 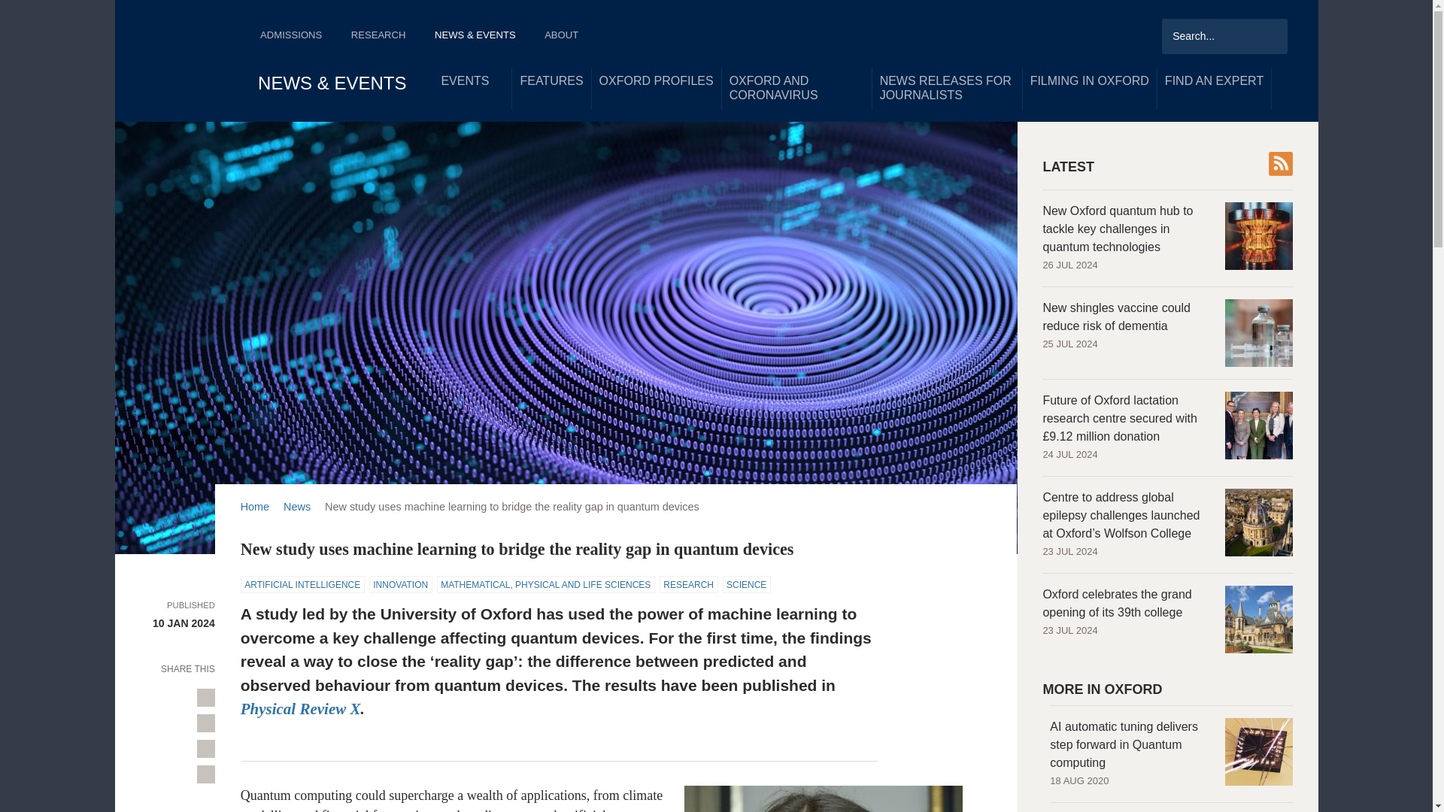 I want to click on NEWS RELEASES FOR JOURNALISTS, so click(x=947, y=88).